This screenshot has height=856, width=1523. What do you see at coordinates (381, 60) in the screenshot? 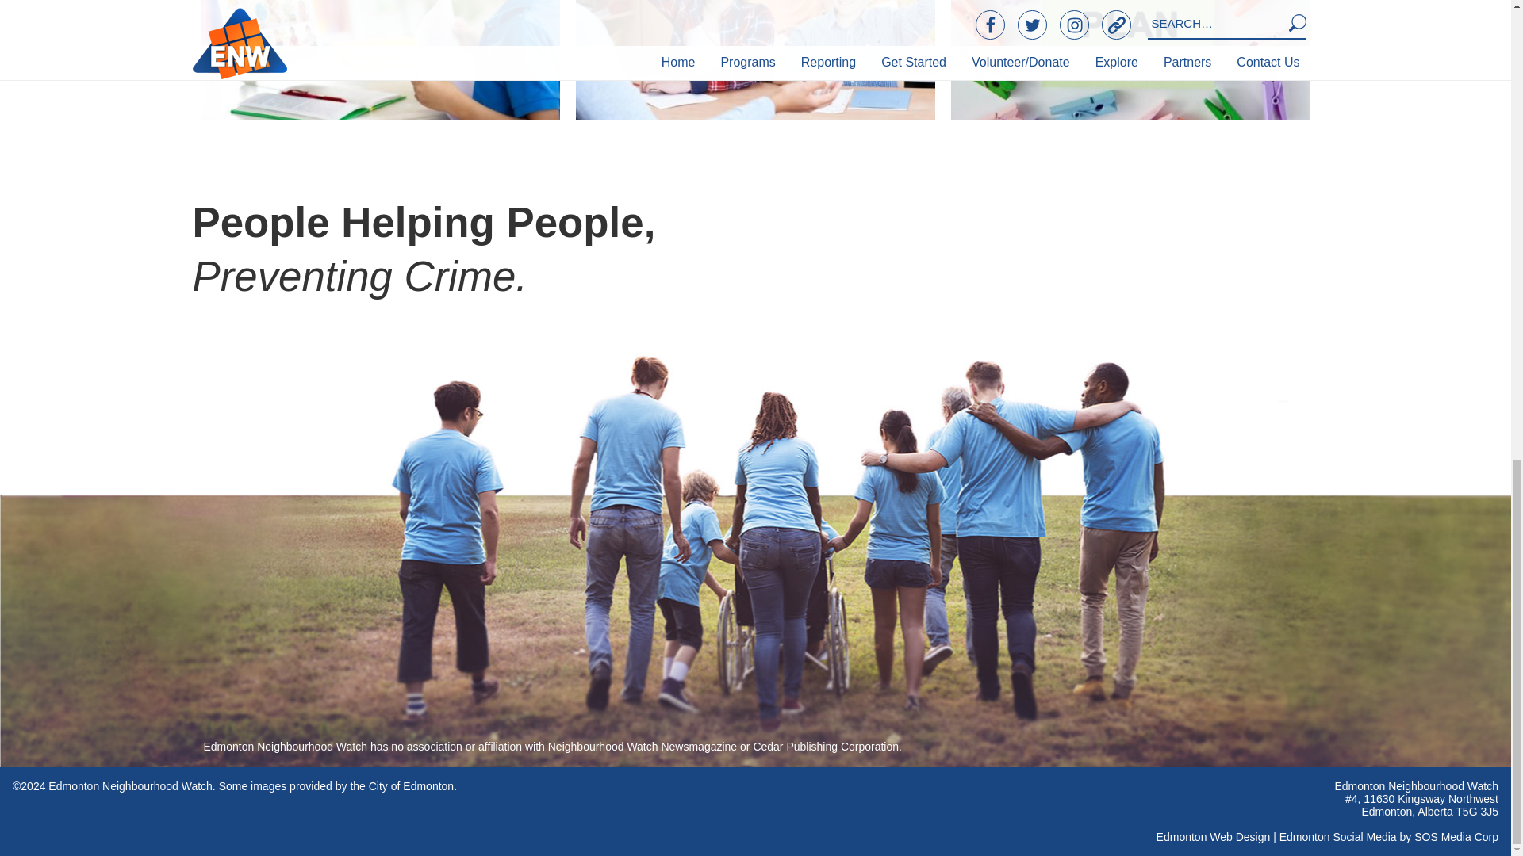
I see `Kids Online Safety Courses` at bounding box center [381, 60].